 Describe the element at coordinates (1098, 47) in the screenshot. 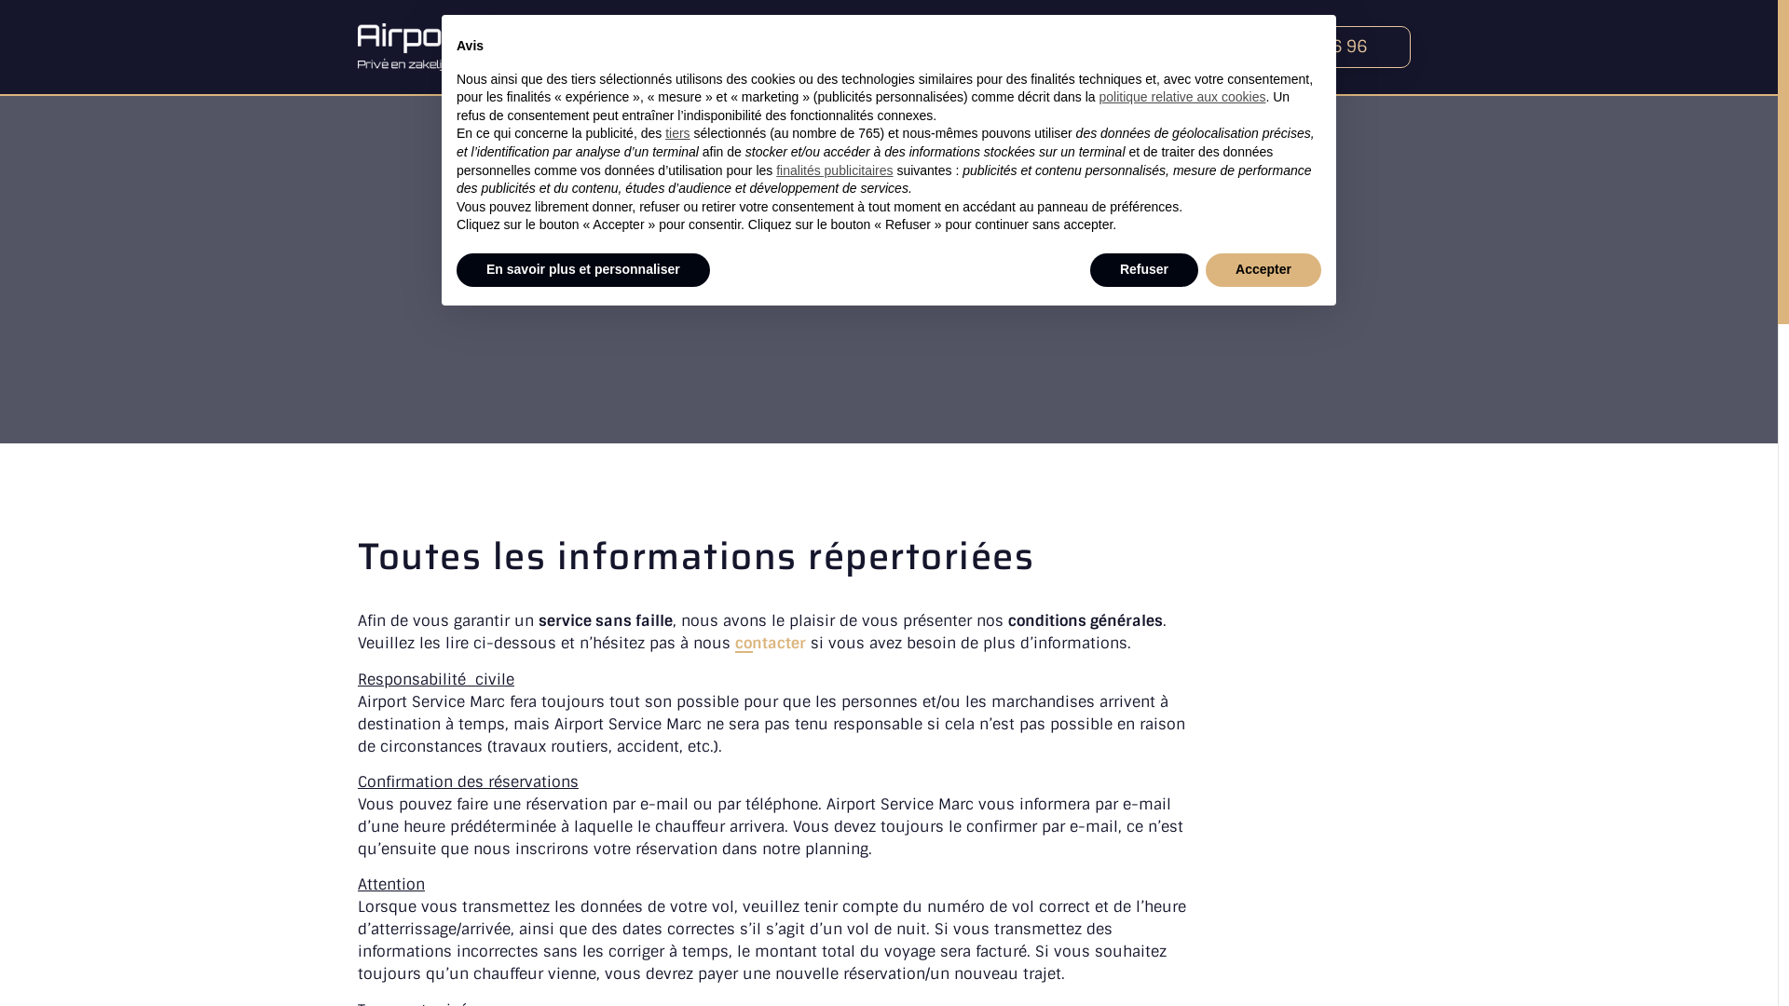

I see `FR` at that location.